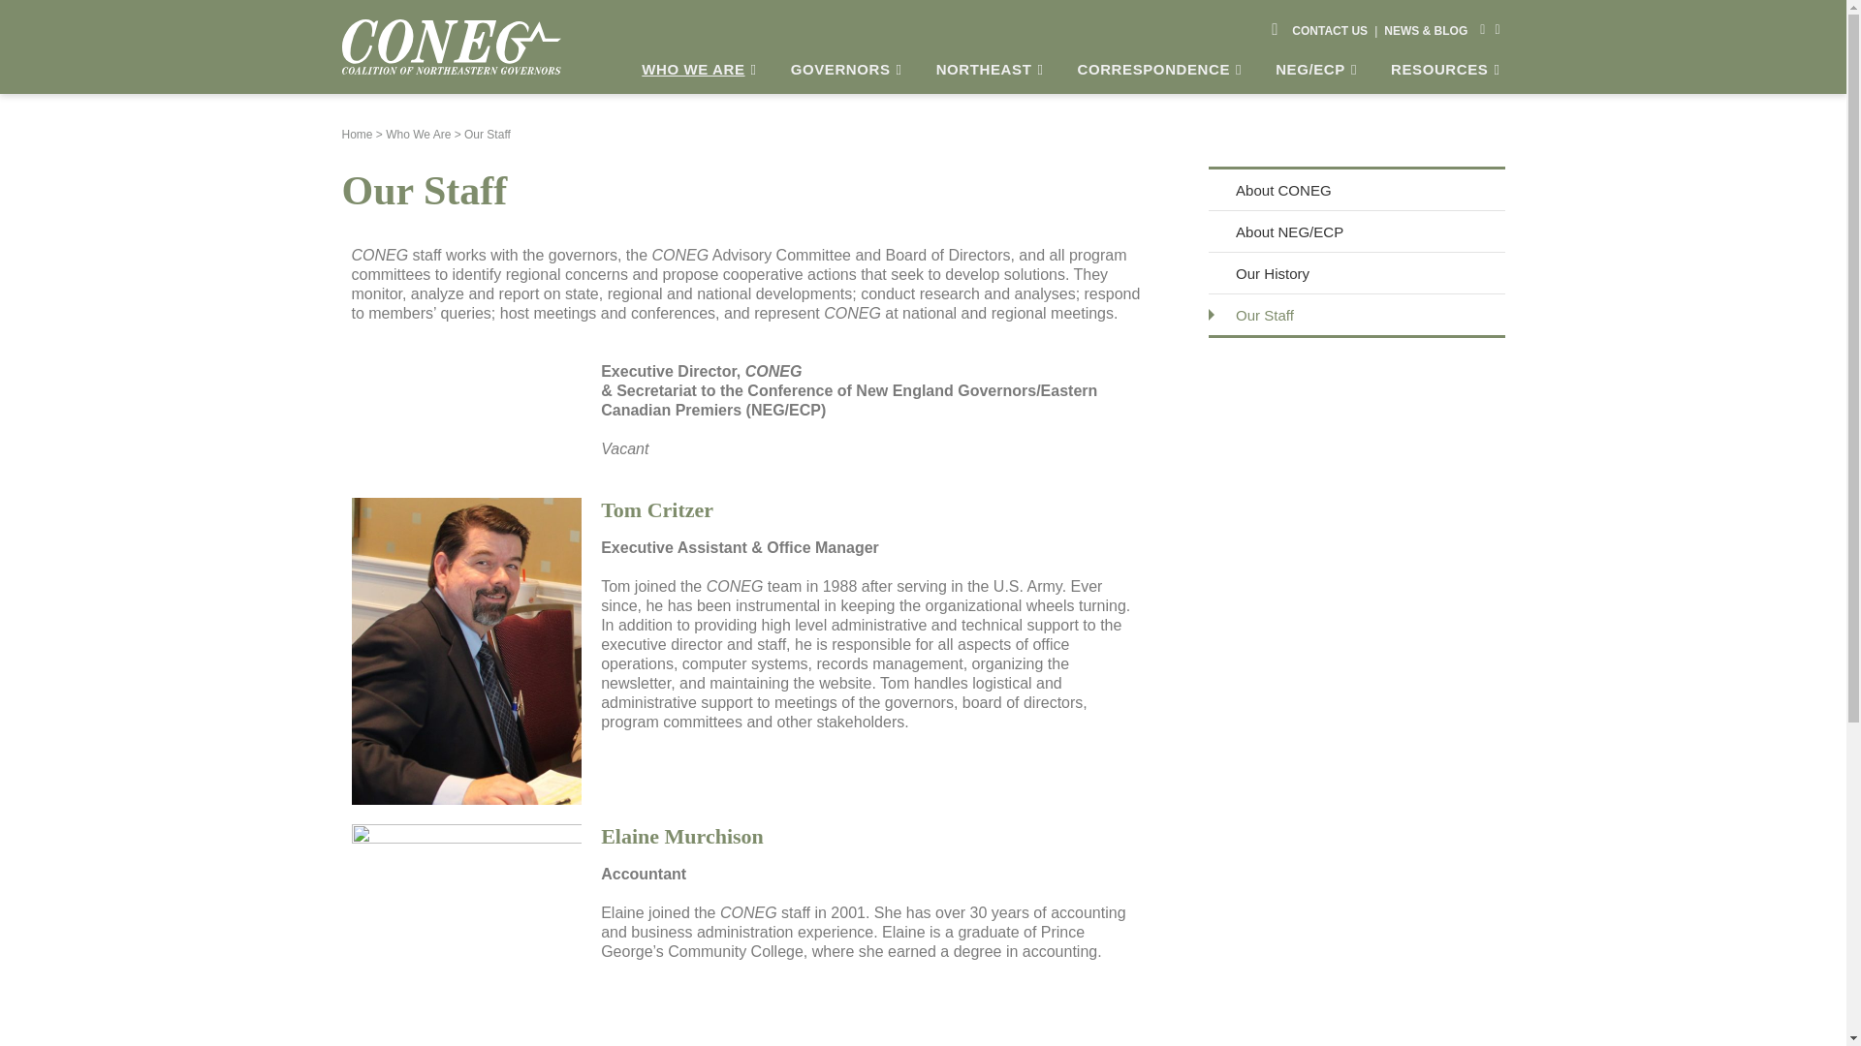  What do you see at coordinates (1448, 69) in the screenshot?
I see `RESOURCES` at bounding box center [1448, 69].